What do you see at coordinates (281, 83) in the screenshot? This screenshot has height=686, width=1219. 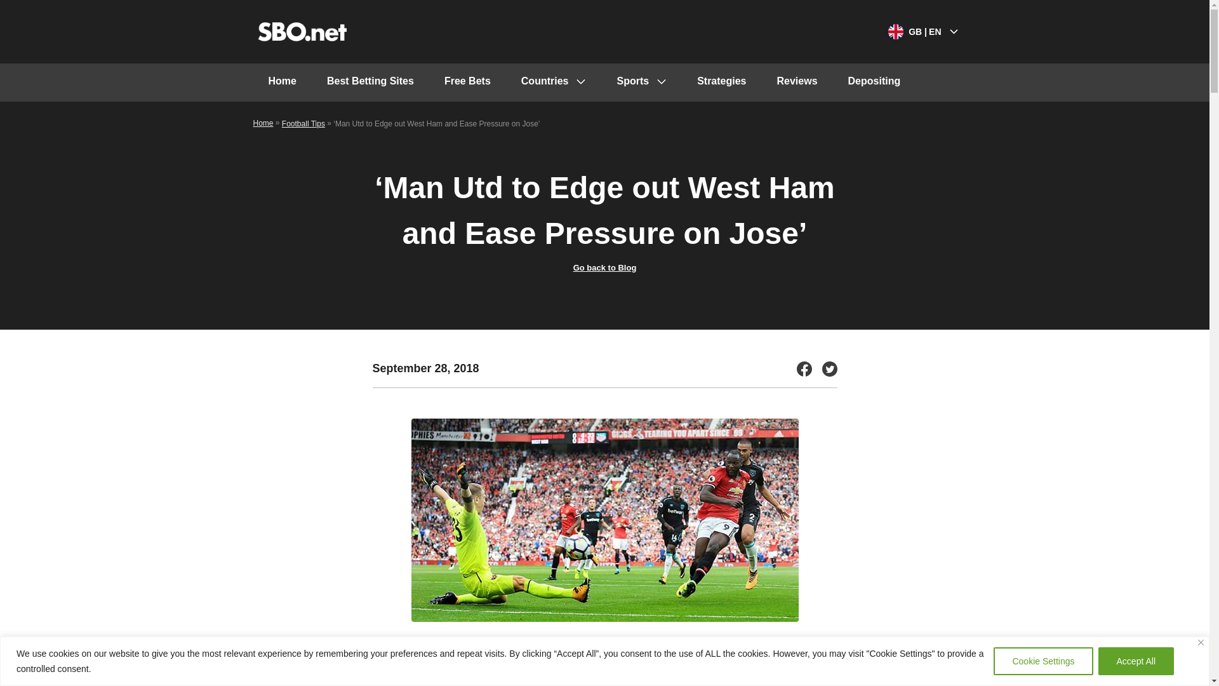 I see `Home` at bounding box center [281, 83].